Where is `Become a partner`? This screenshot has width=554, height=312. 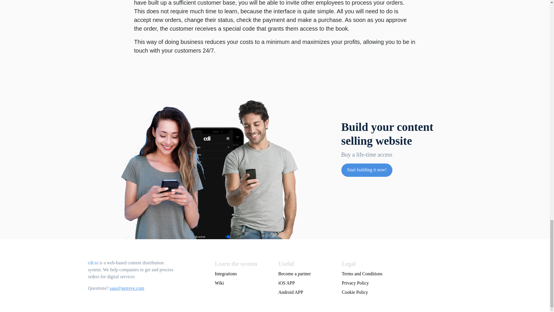 Become a partner is located at coordinates (306, 274).